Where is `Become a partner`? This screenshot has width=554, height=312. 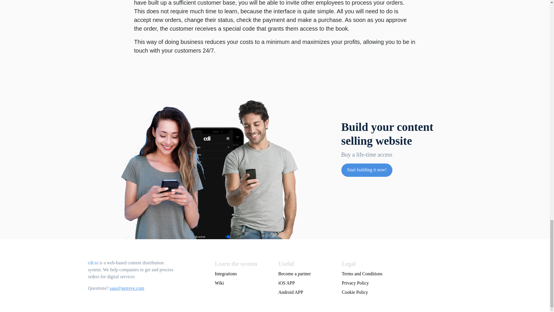 Become a partner is located at coordinates (306, 274).